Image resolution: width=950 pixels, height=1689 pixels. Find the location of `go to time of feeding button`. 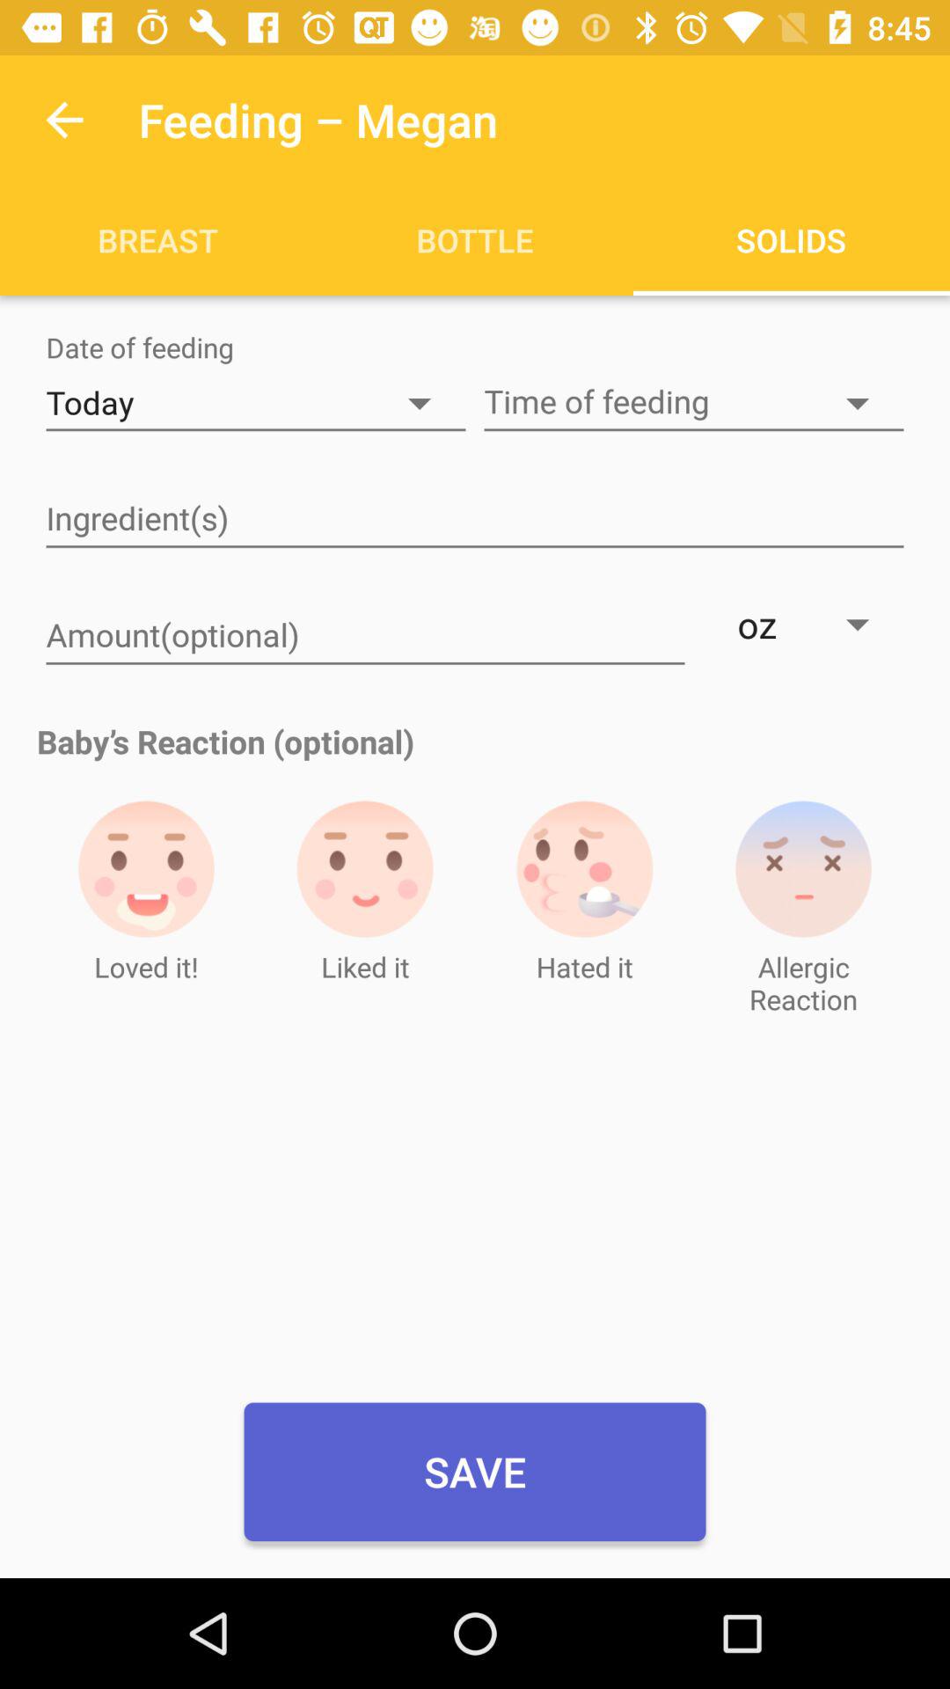

go to time of feeding button is located at coordinates (694, 403).